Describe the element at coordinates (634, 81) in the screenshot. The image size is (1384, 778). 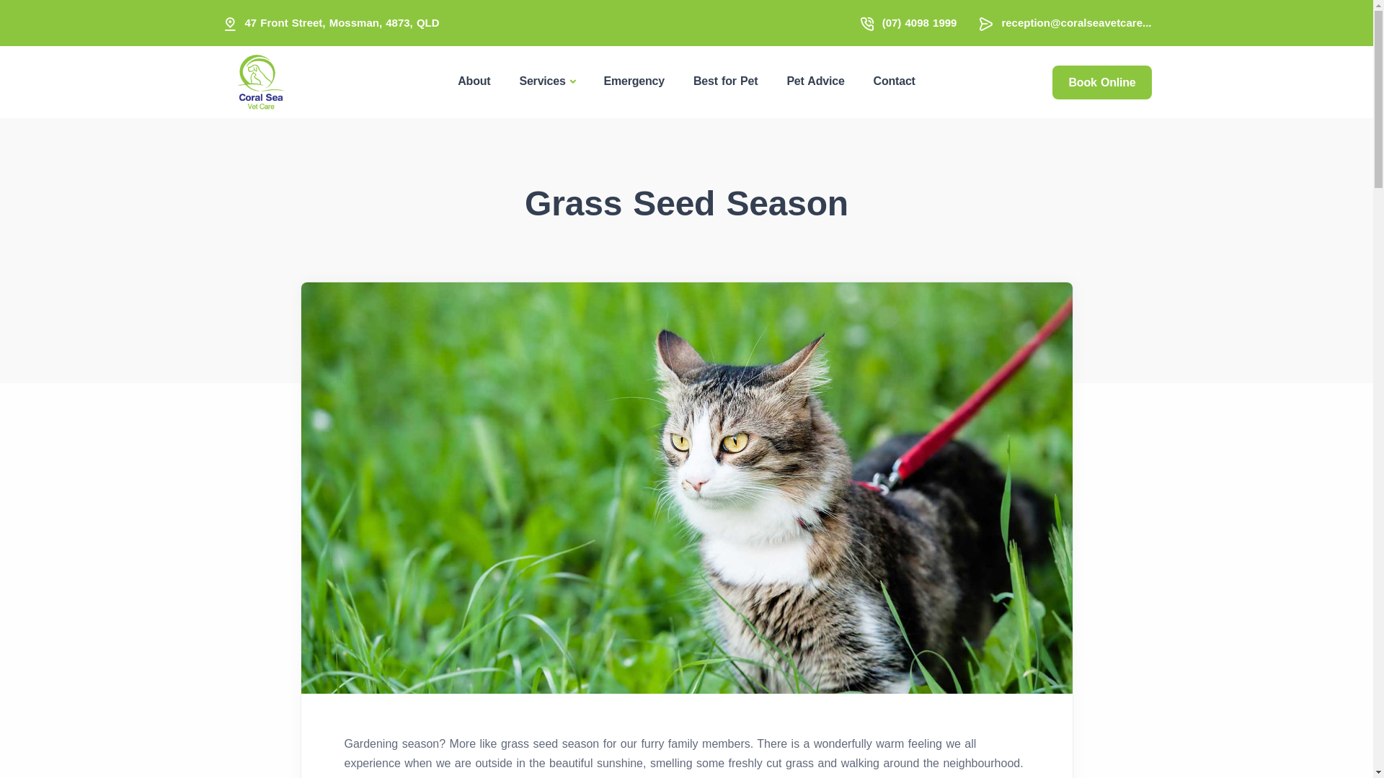
I see `Emergency` at that location.